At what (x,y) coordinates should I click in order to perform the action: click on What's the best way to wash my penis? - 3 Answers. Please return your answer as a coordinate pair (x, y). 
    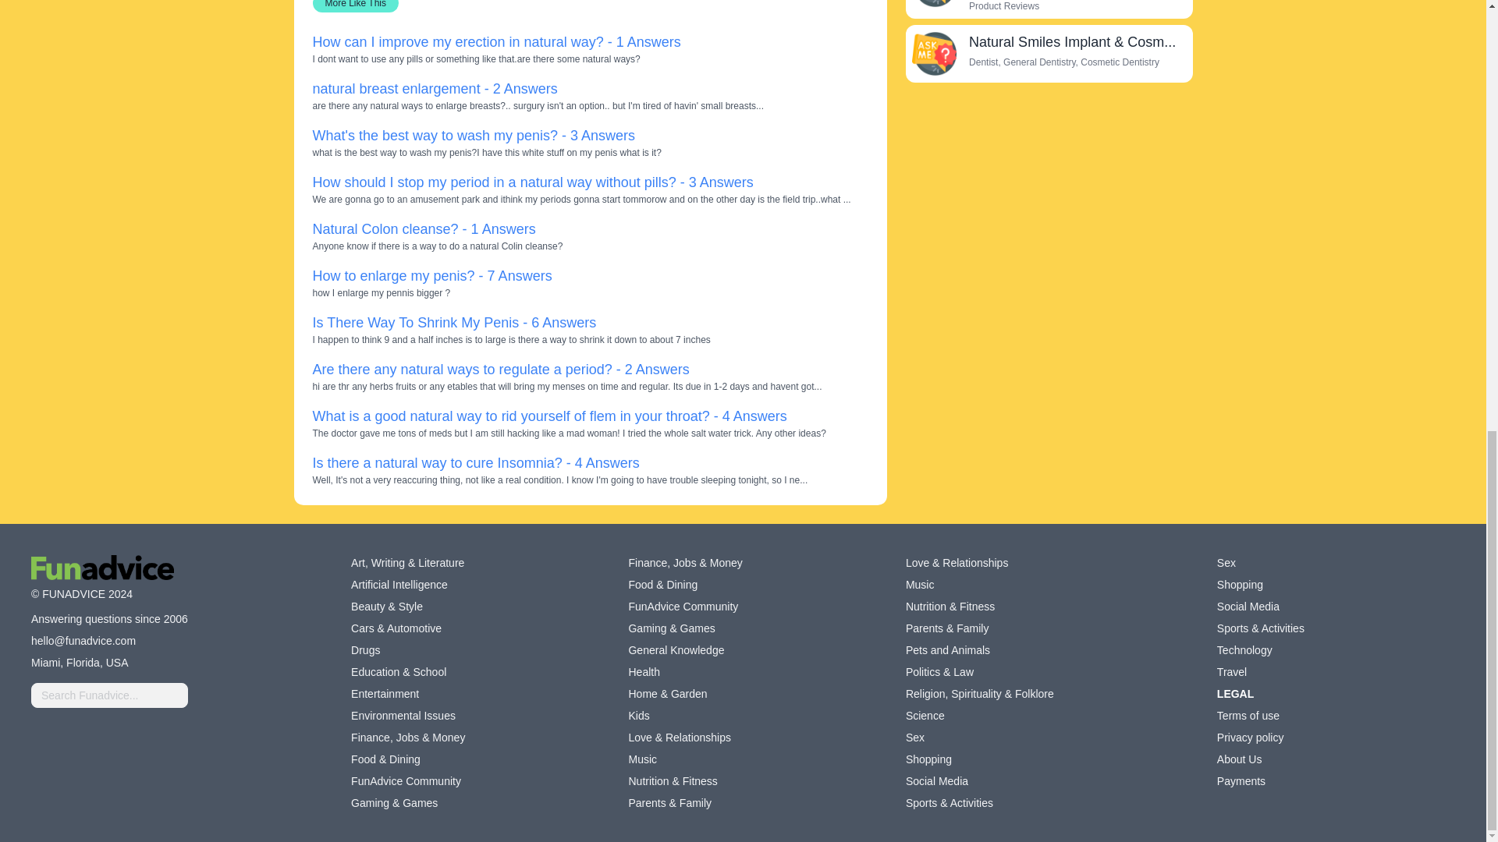
    Looking at the image, I should click on (473, 136).